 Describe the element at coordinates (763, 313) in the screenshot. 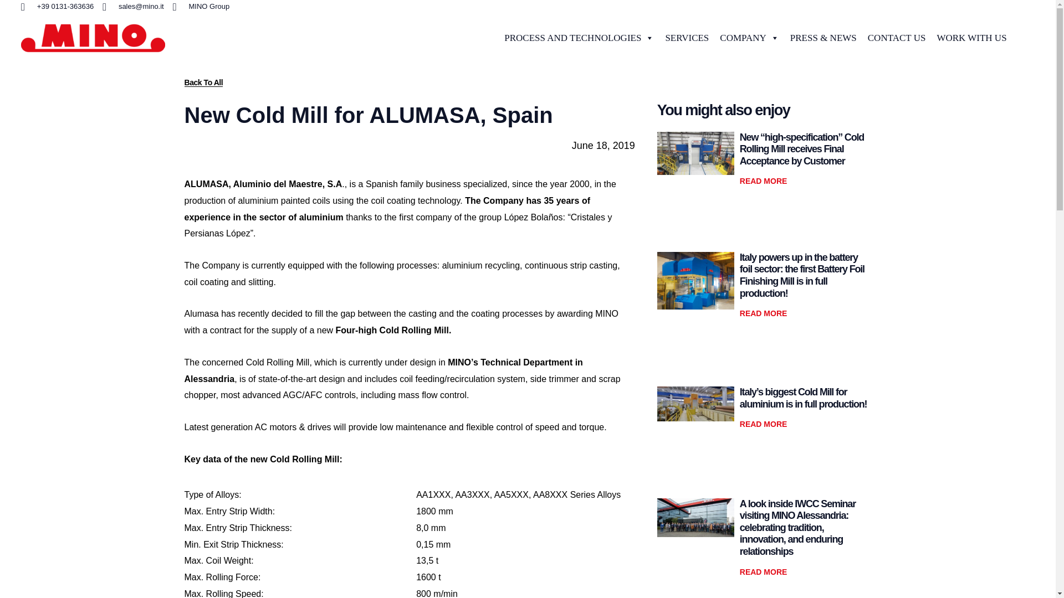

I see `READ MORE` at that location.